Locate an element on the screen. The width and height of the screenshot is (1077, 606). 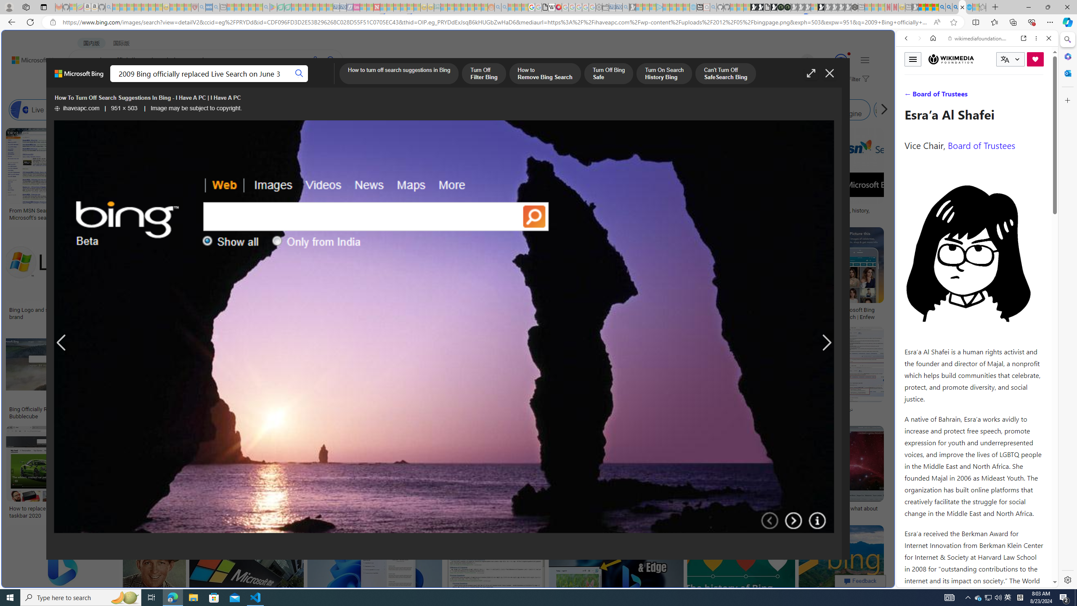
Https Bing Search Q MSN is located at coordinates (913, 110).